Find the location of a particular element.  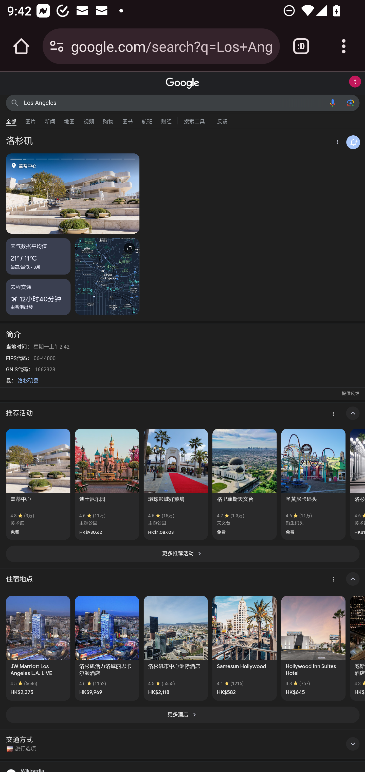

图片 is located at coordinates (30, 119).